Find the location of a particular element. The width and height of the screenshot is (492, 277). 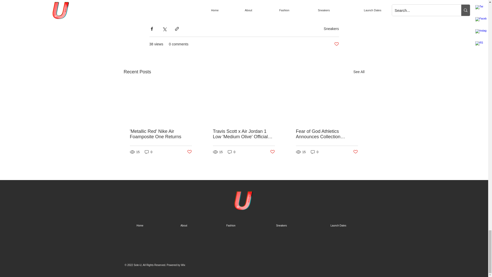

Post not marked as liked is located at coordinates (336, 44).